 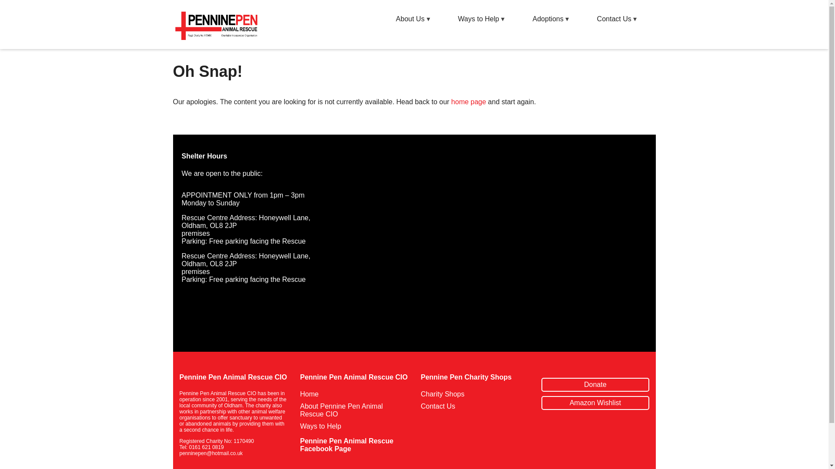 What do you see at coordinates (595, 385) in the screenshot?
I see `Donate` at bounding box center [595, 385].